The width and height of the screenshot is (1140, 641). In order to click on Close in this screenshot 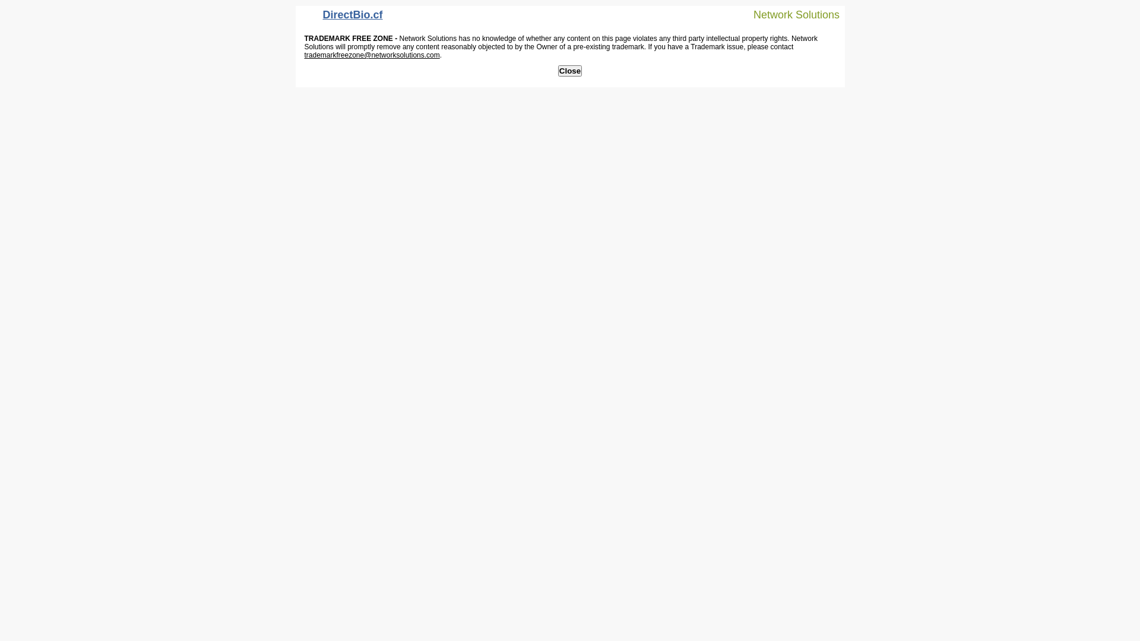, I will do `click(570, 71)`.